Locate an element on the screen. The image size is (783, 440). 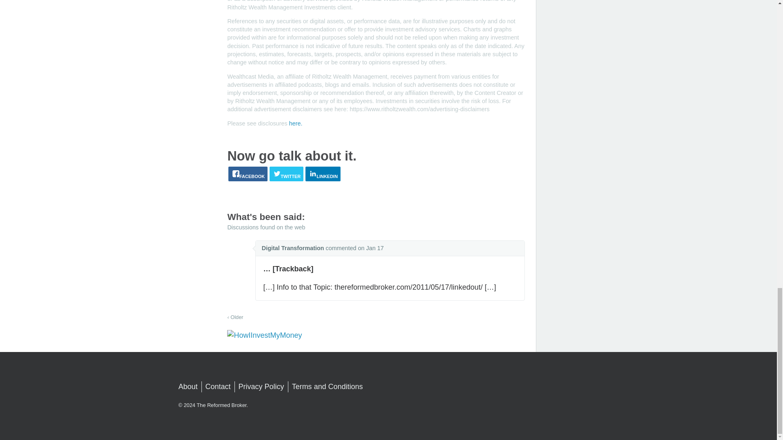
FACEBOOK is located at coordinates (248, 174).